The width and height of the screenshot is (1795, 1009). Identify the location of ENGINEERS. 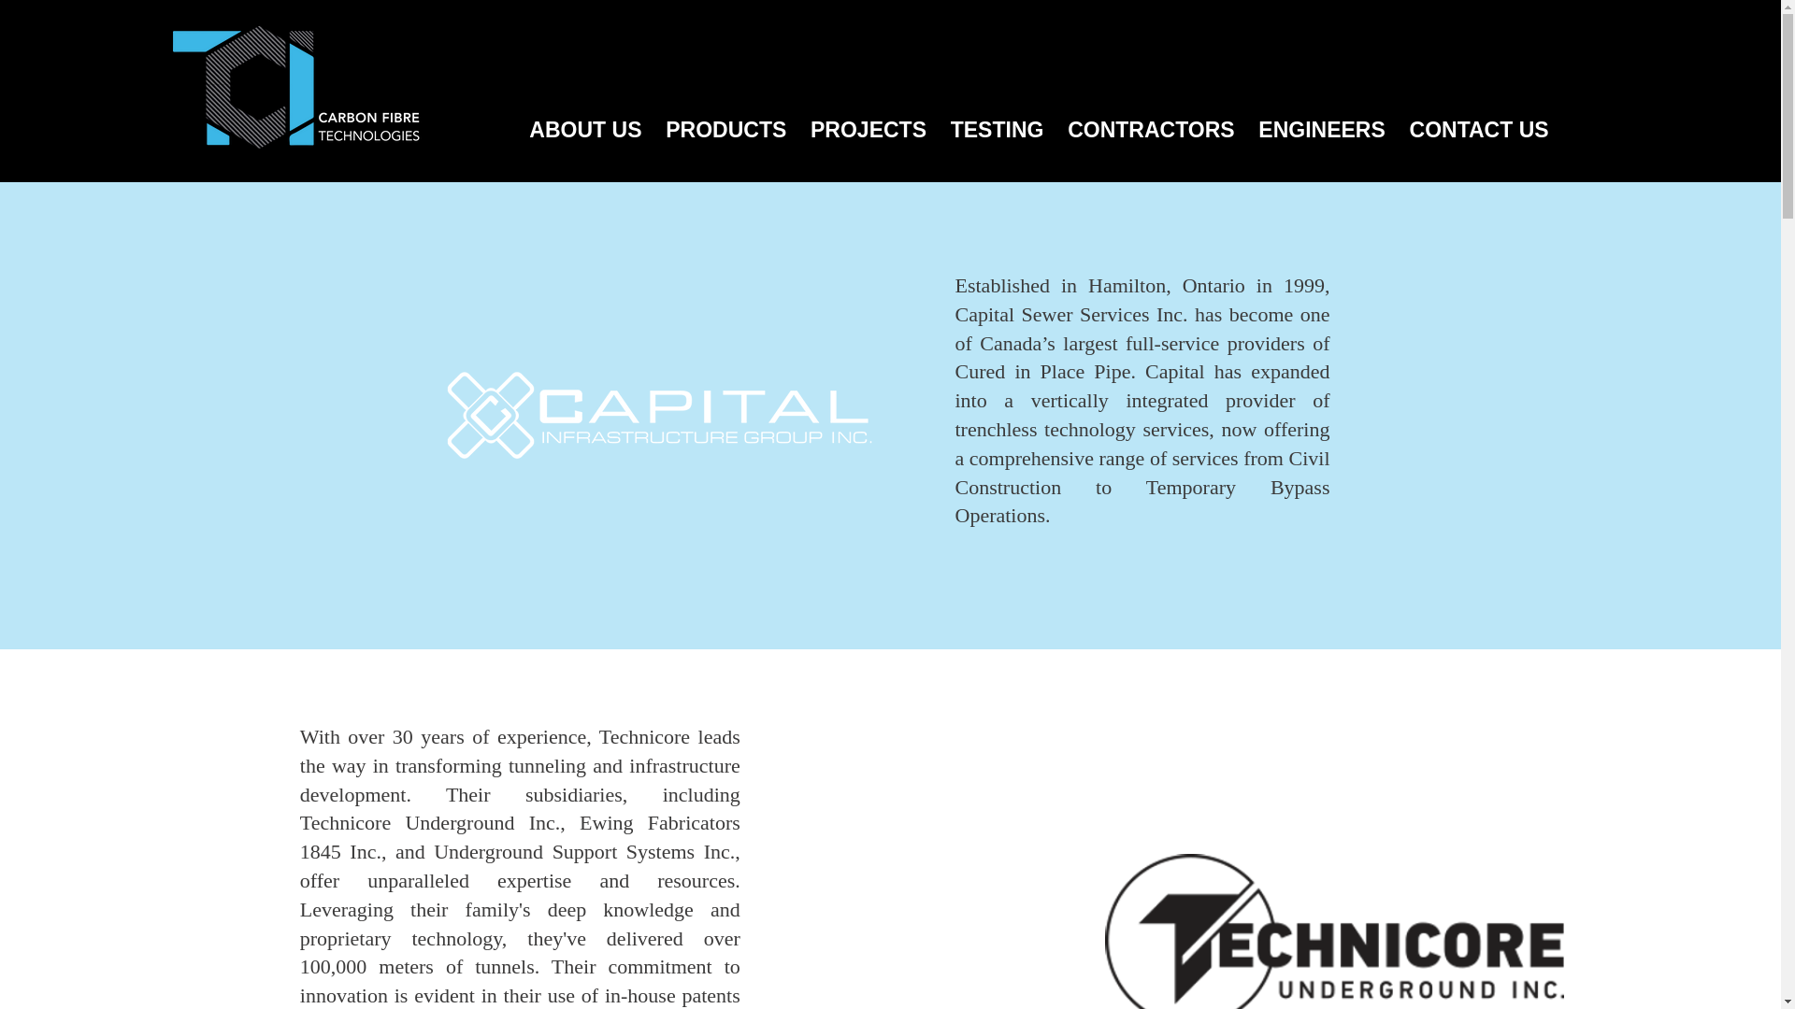
(1320, 129).